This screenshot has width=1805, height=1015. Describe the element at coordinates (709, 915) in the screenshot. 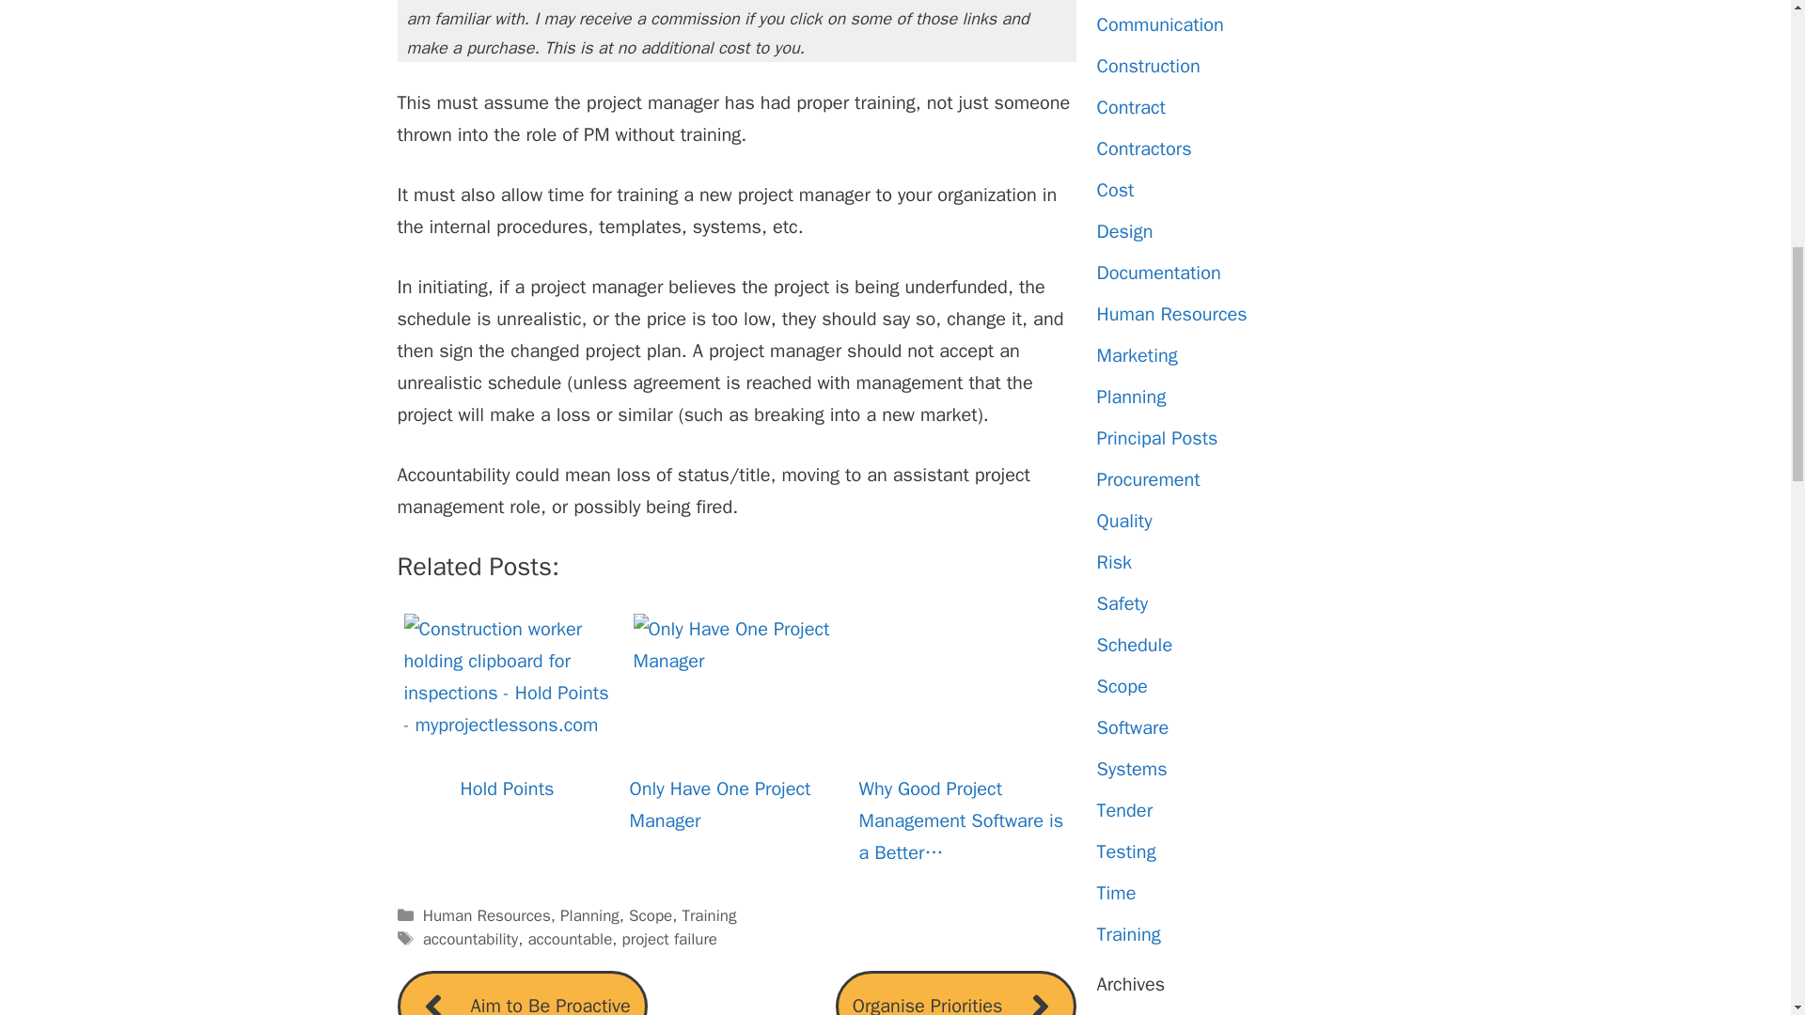

I see `Training` at that location.